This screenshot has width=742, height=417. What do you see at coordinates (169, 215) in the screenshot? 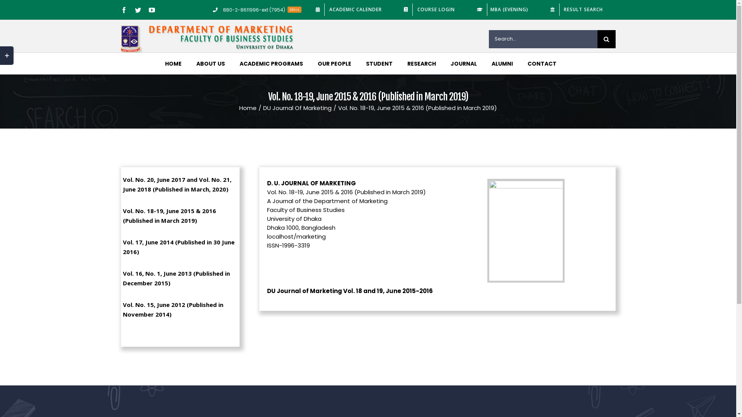
I see `Vol. No. 18-19, June 2015 & 2016 (Published in March 2019)` at bounding box center [169, 215].